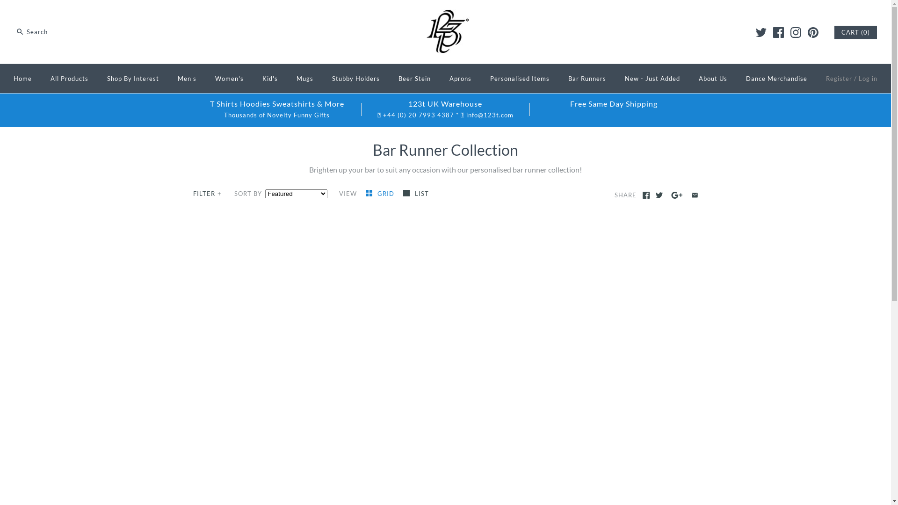  What do you see at coordinates (446, 15) in the screenshot?
I see `123t UK - T-Shirts & Hoodies` at bounding box center [446, 15].